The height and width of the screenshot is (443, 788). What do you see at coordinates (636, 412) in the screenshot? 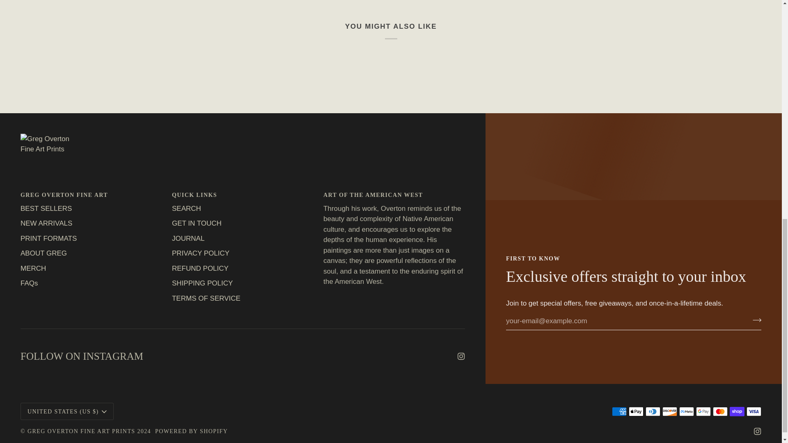
I see `APPLE PAY` at bounding box center [636, 412].